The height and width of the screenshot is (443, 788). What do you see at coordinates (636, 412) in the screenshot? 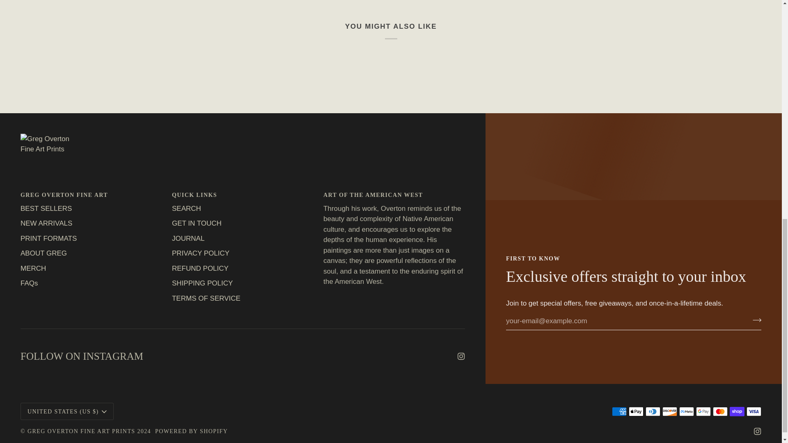
I see `APPLE PAY` at bounding box center [636, 412].